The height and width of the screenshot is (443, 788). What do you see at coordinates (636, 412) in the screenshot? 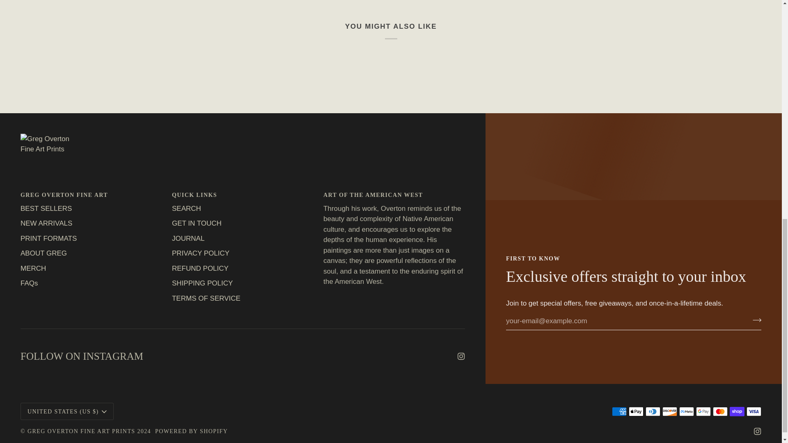
I see `APPLE PAY` at bounding box center [636, 412].